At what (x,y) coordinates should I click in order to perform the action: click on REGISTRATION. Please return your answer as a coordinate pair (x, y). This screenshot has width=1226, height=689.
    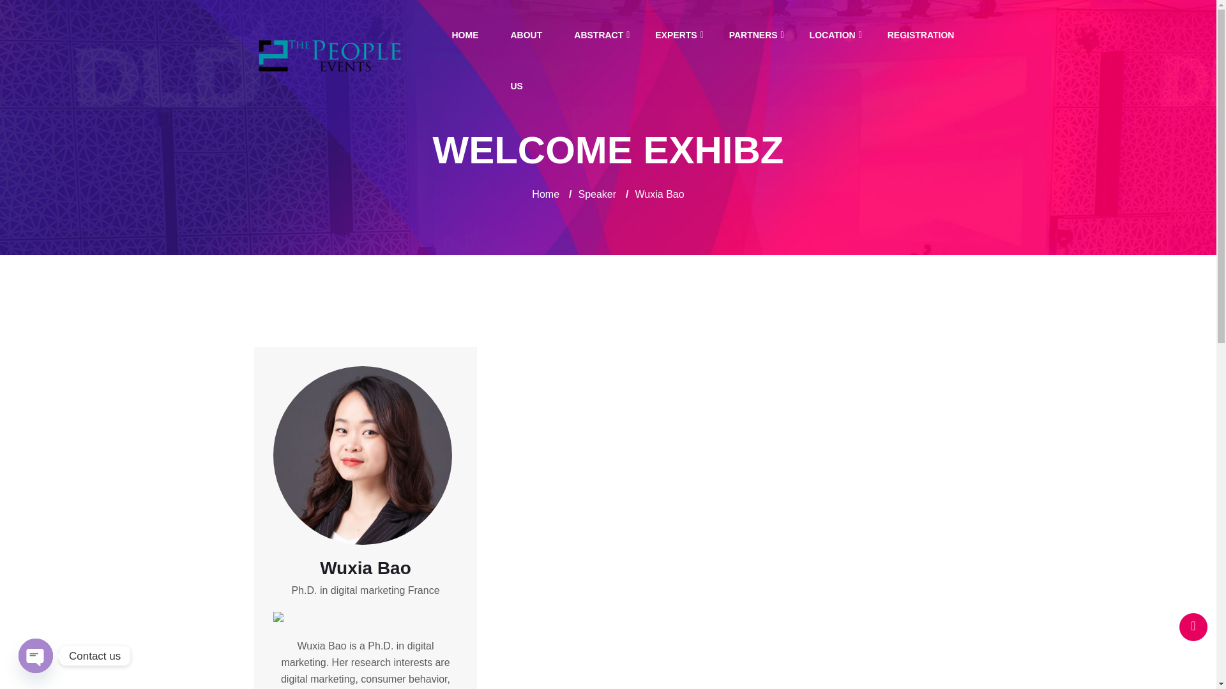
    Looking at the image, I should click on (921, 35).